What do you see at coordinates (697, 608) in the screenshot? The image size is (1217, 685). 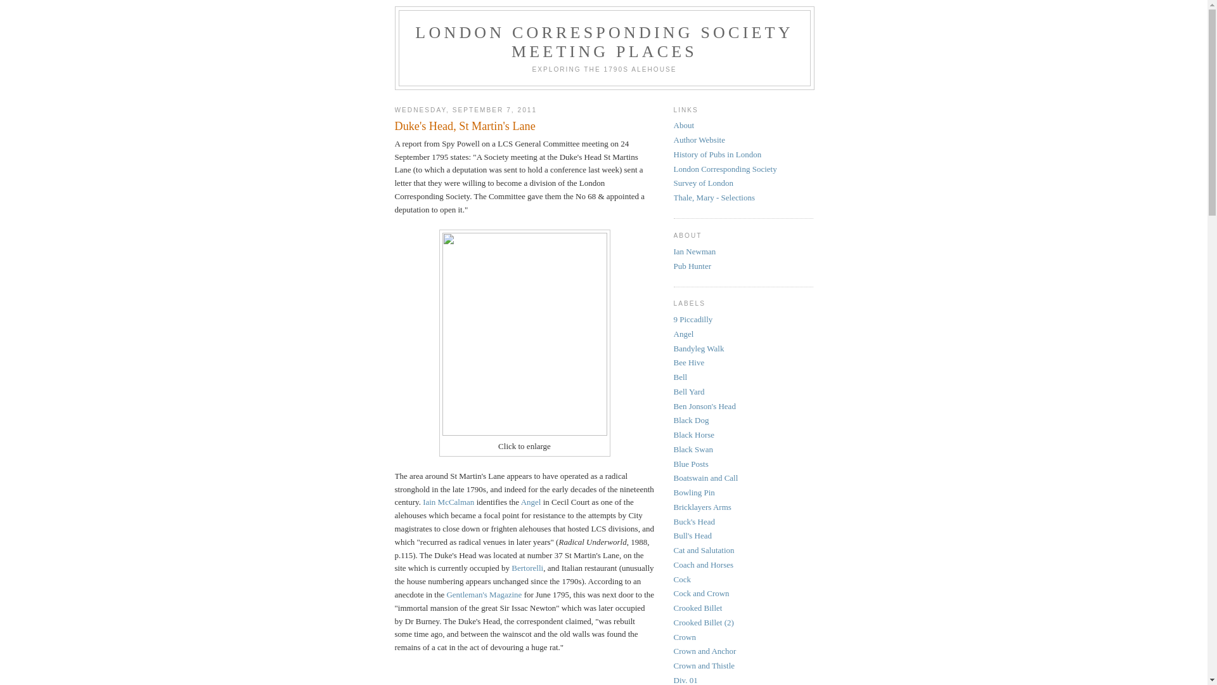 I see `Crooked Billet` at bounding box center [697, 608].